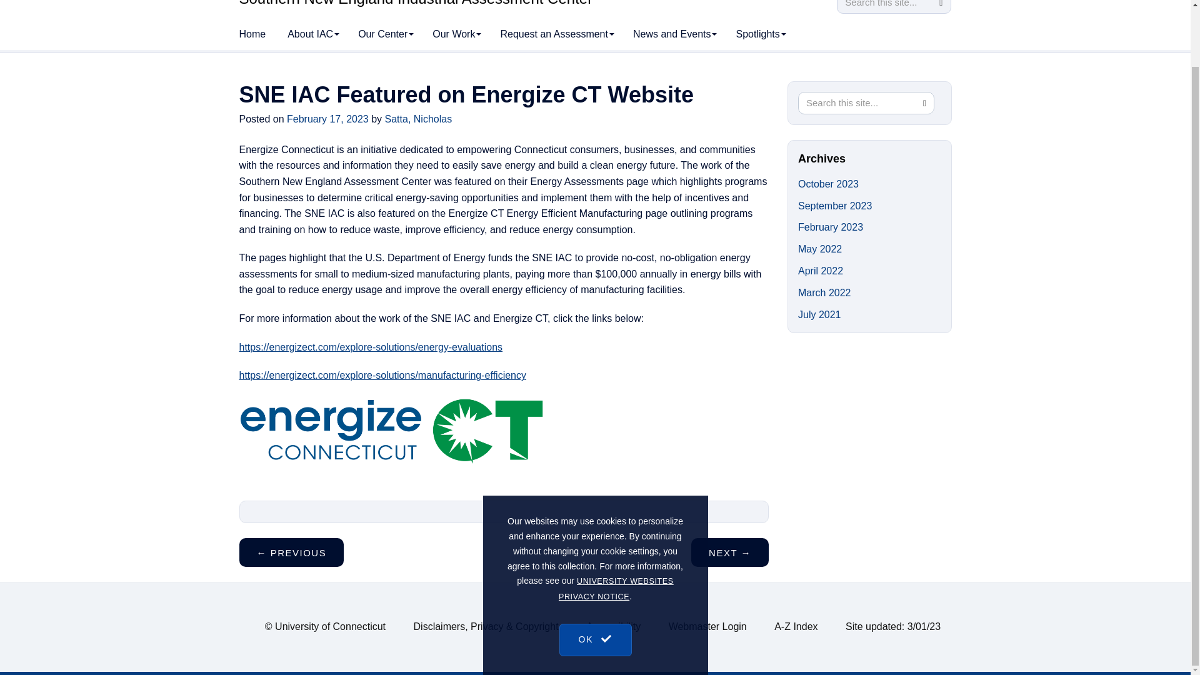 Image resolution: width=1200 pixels, height=675 pixels. I want to click on News and Events, so click(675, 34).